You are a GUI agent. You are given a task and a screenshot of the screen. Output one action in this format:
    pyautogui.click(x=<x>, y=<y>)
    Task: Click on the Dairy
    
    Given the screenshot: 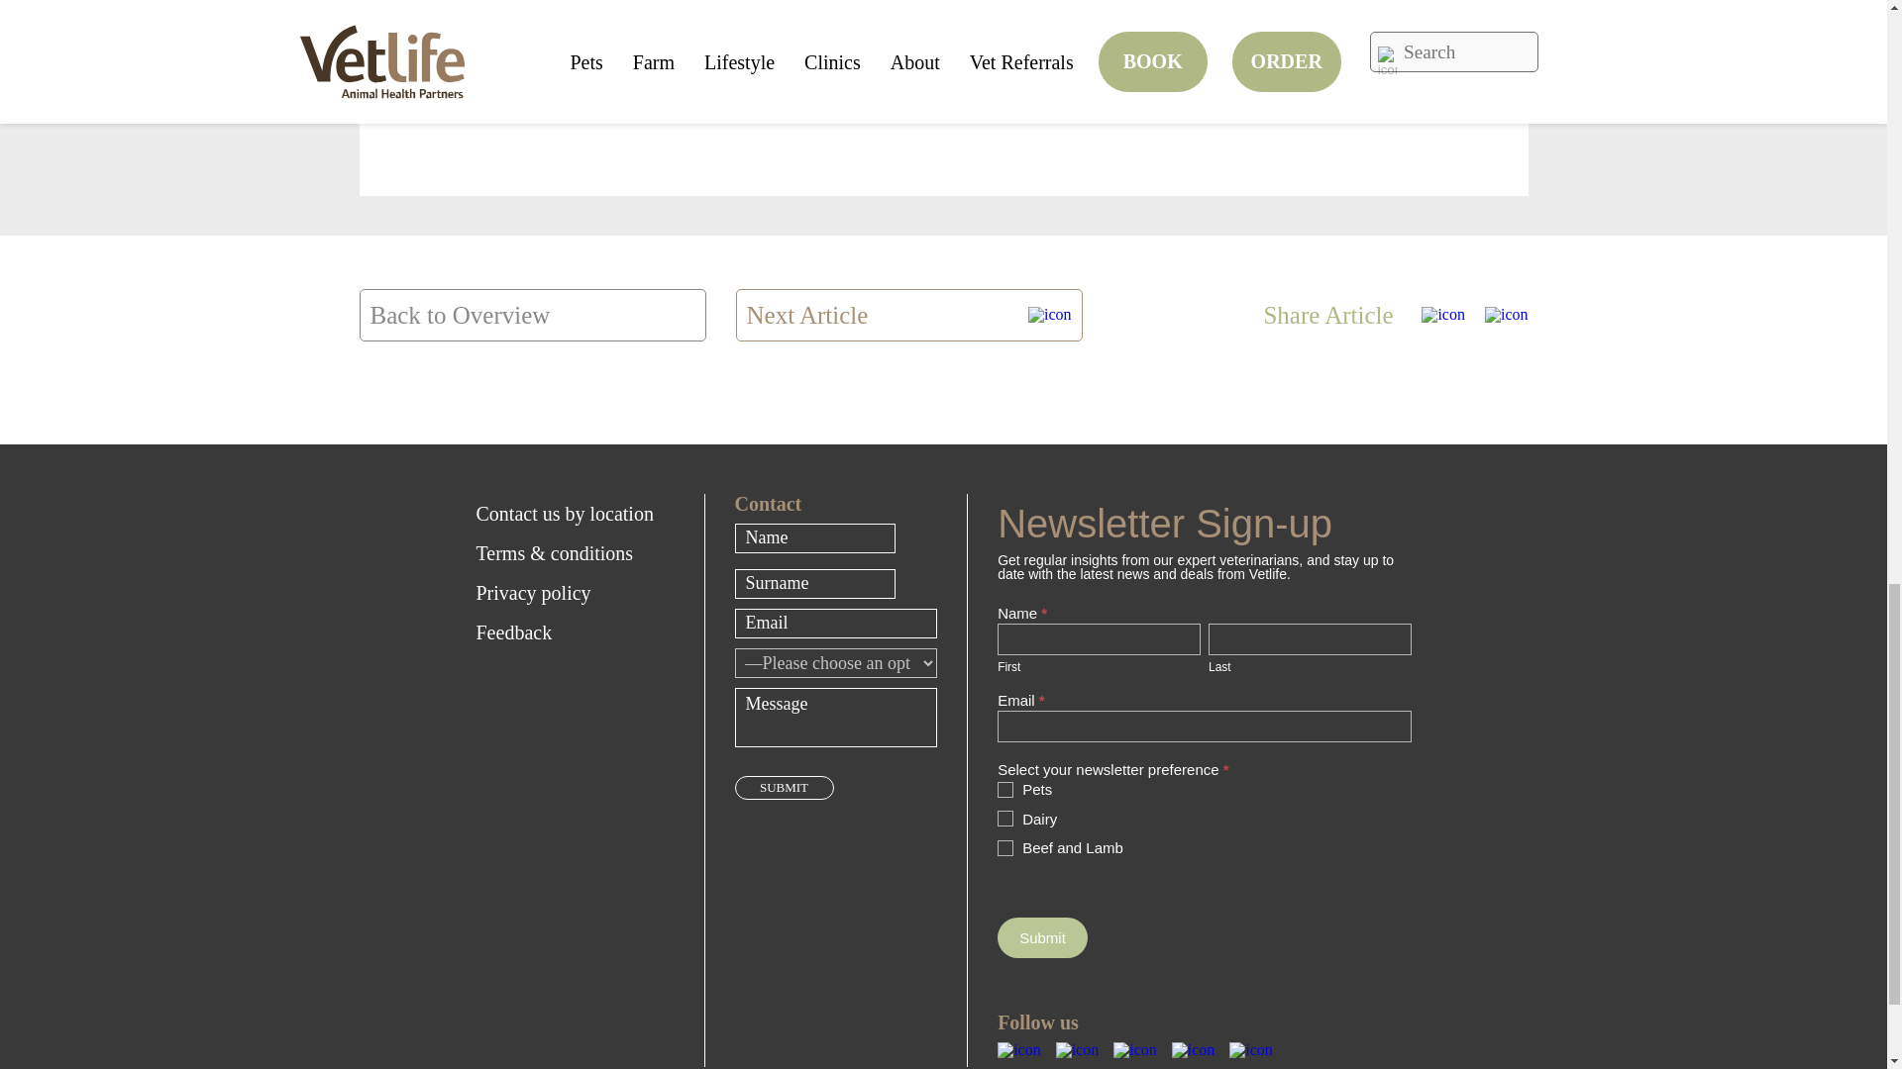 What is the action you would take?
    pyautogui.click(x=1004, y=818)
    